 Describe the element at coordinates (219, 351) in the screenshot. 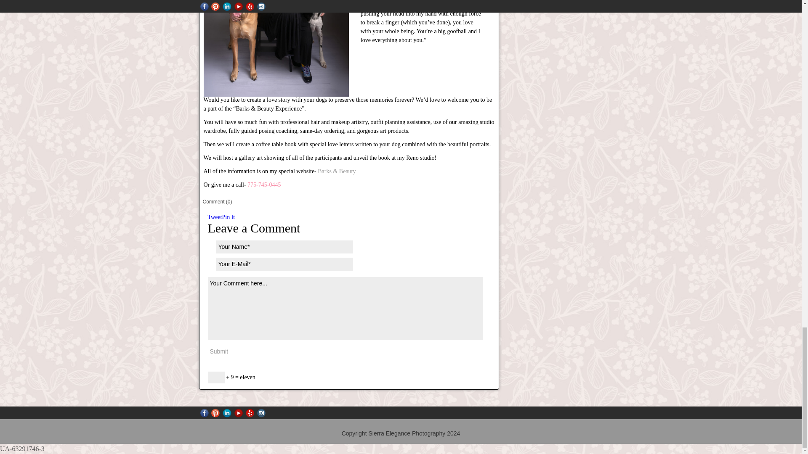

I see `Submit` at that location.